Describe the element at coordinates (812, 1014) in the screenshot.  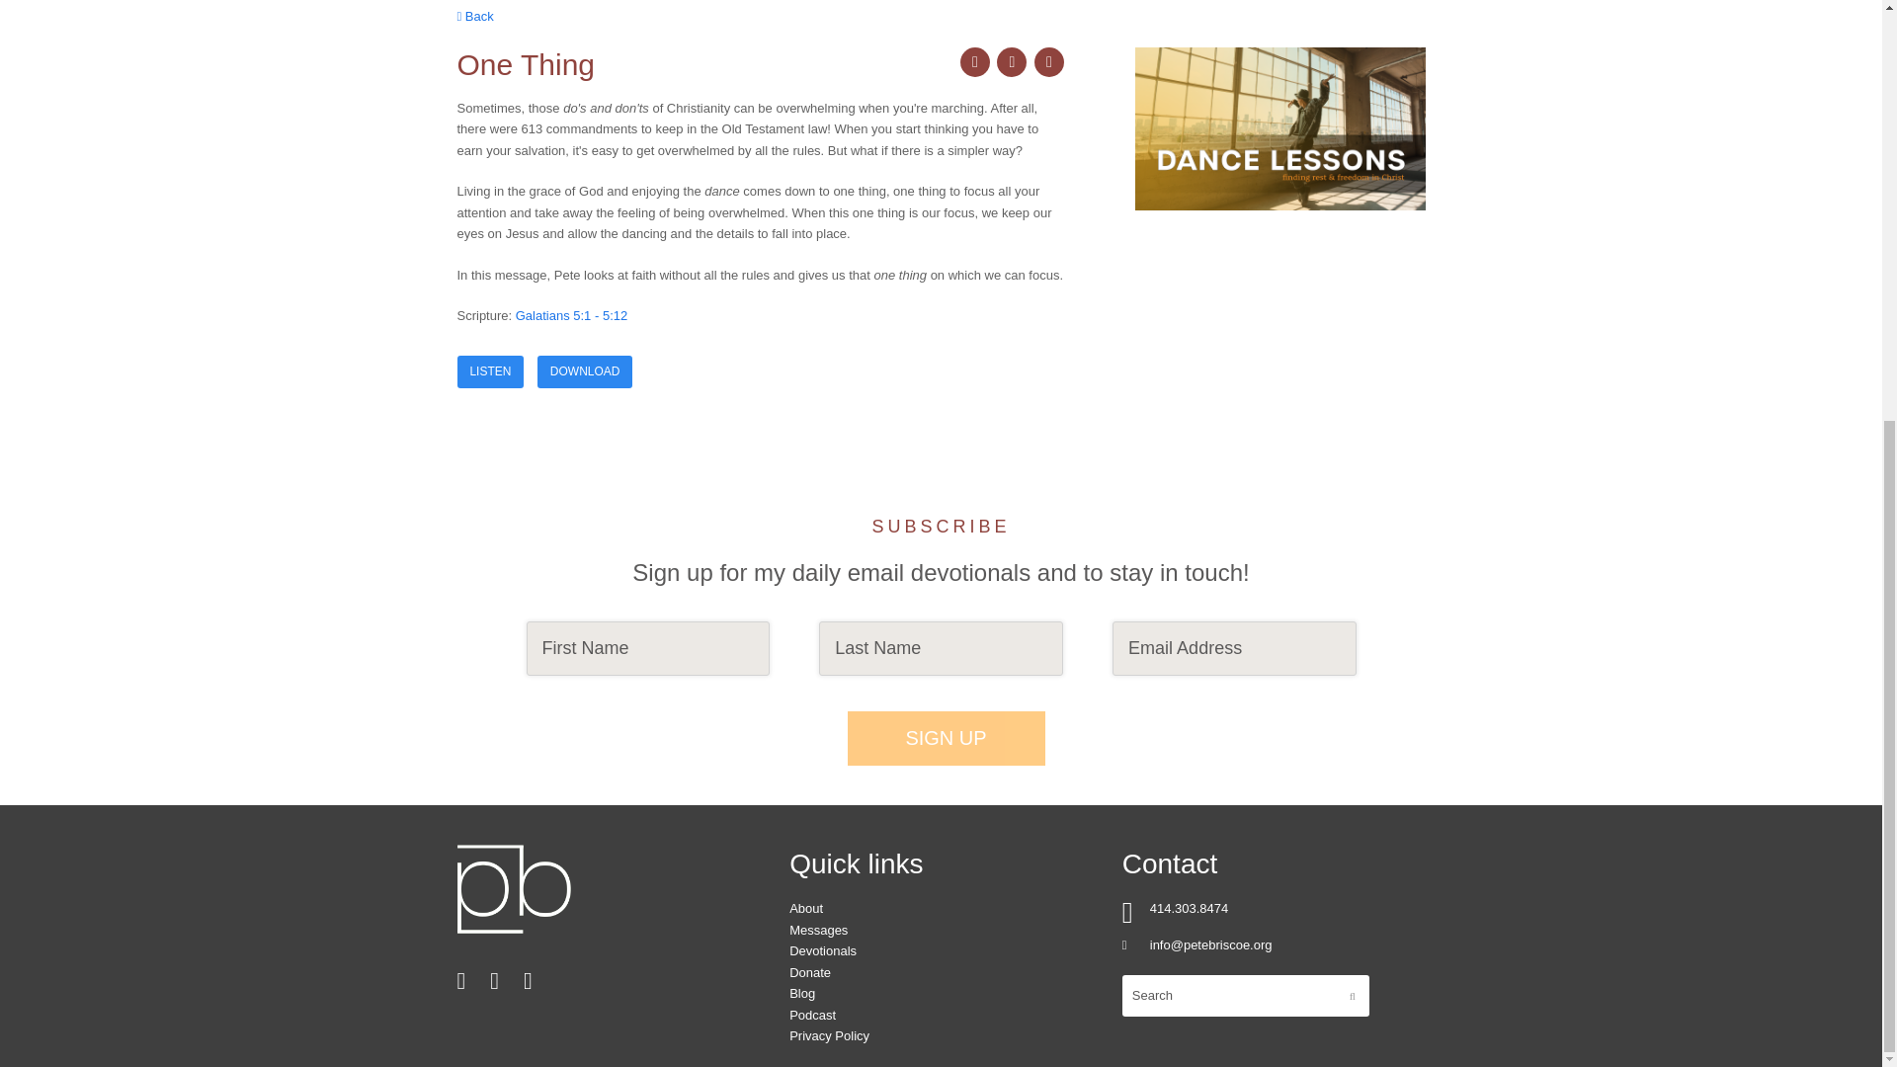
I see `Podcast` at that location.